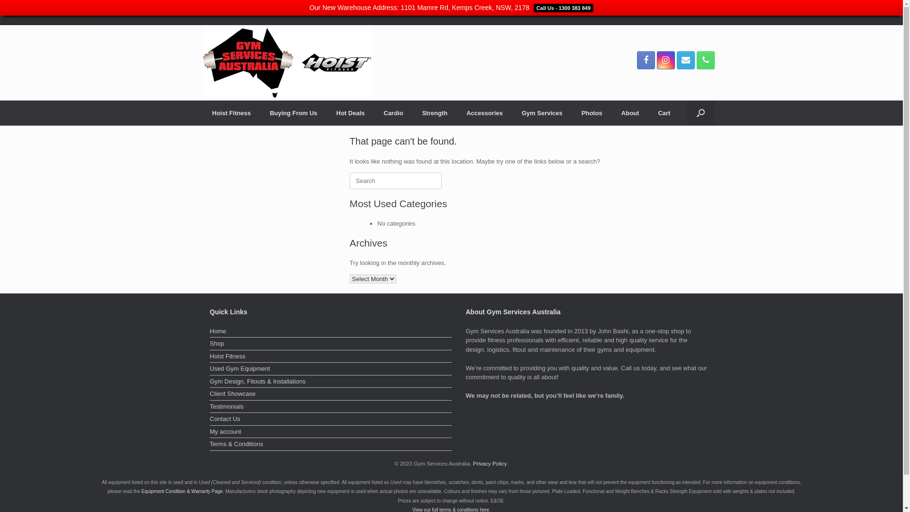 Image resolution: width=910 pixels, height=512 pixels. Describe the element at coordinates (330, 420) in the screenshot. I see `Contact Us` at that location.